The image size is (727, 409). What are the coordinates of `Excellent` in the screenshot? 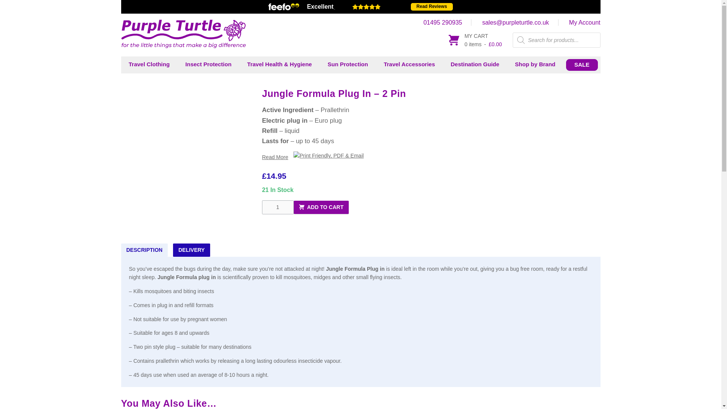 It's located at (359, 7).